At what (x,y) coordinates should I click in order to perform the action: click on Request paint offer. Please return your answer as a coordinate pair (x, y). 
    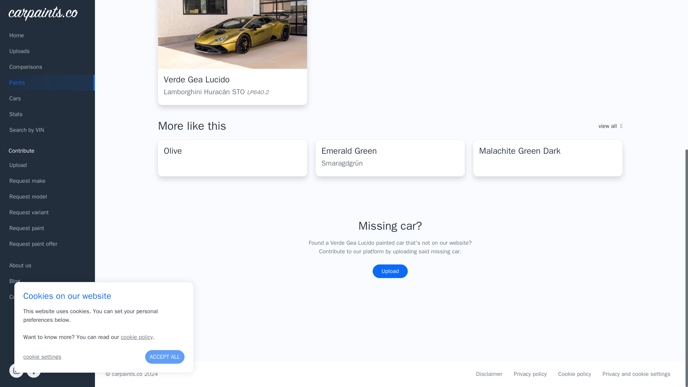
    Looking at the image, I should click on (47, 4).